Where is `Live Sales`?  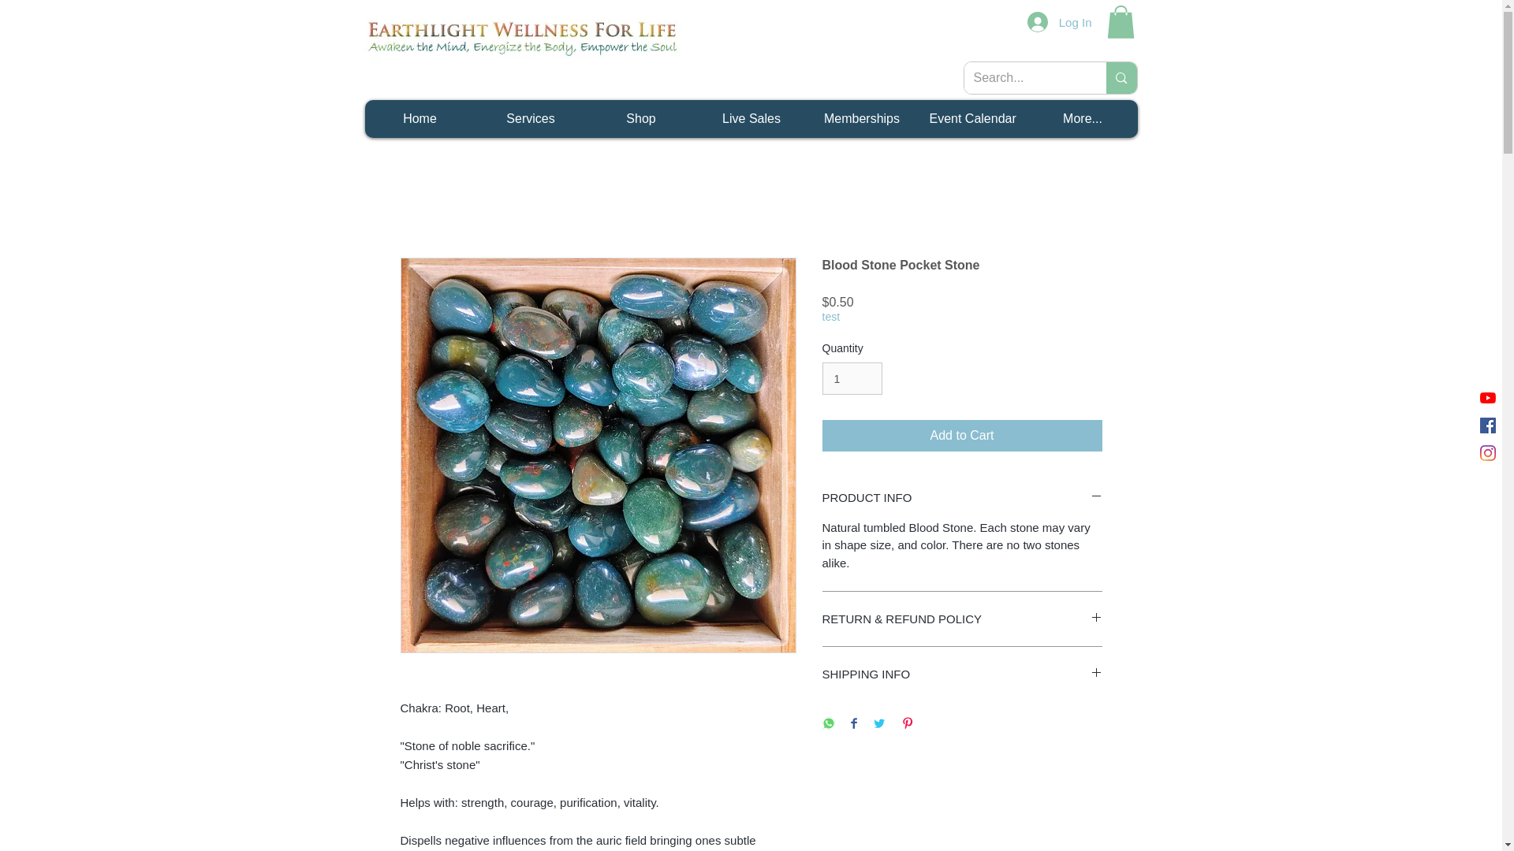
Live Sales is located at coordinates (750, 118).